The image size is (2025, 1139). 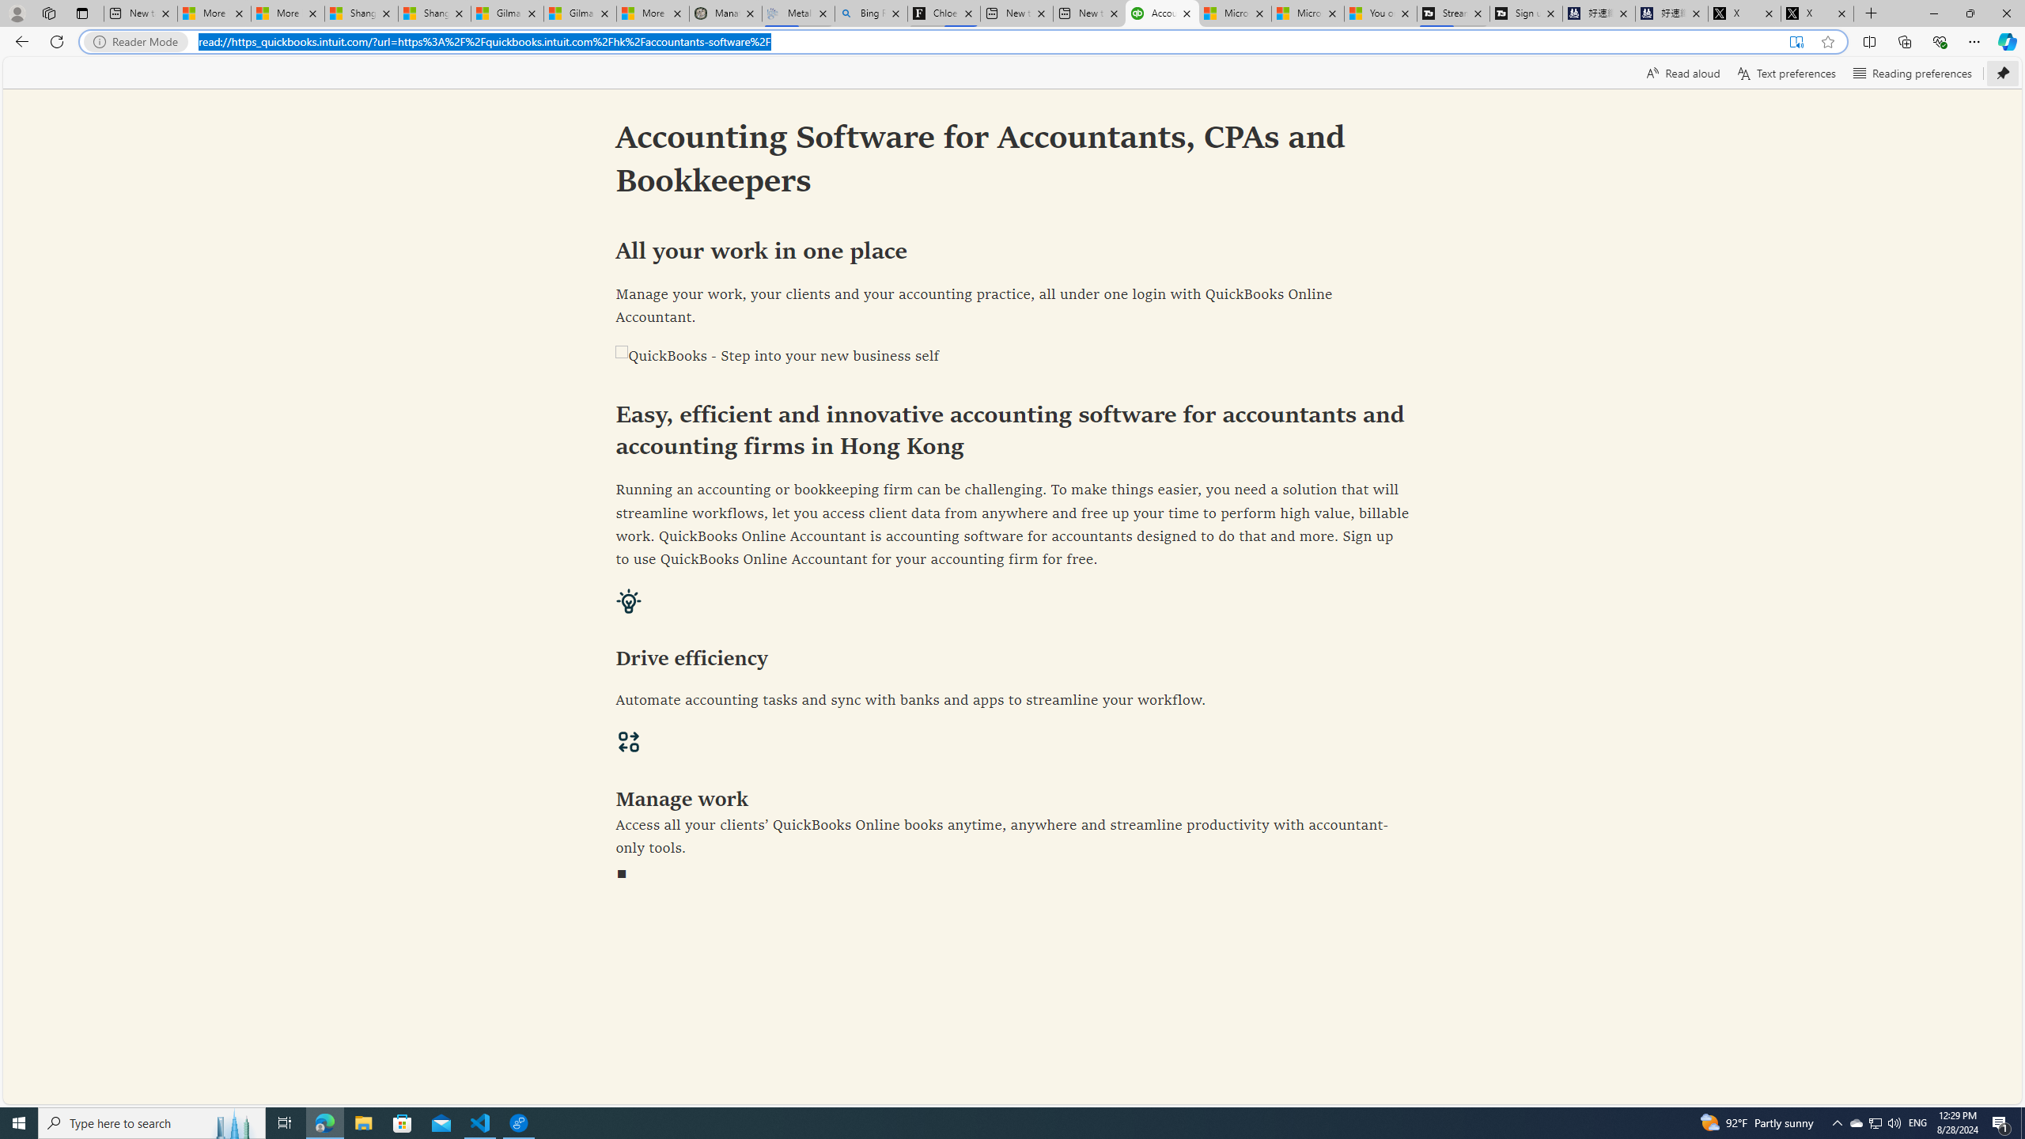 What do you see at coordinates (1452, 13) in the screenshot?
I see `Streaming Coverage | T3` at bounding box center [1452, 13].